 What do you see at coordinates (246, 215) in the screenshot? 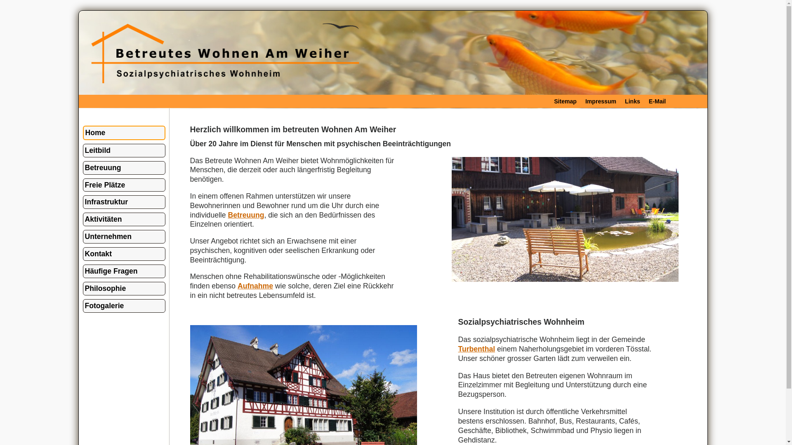
I see `Betreuung` at bounding box center [246, 215].